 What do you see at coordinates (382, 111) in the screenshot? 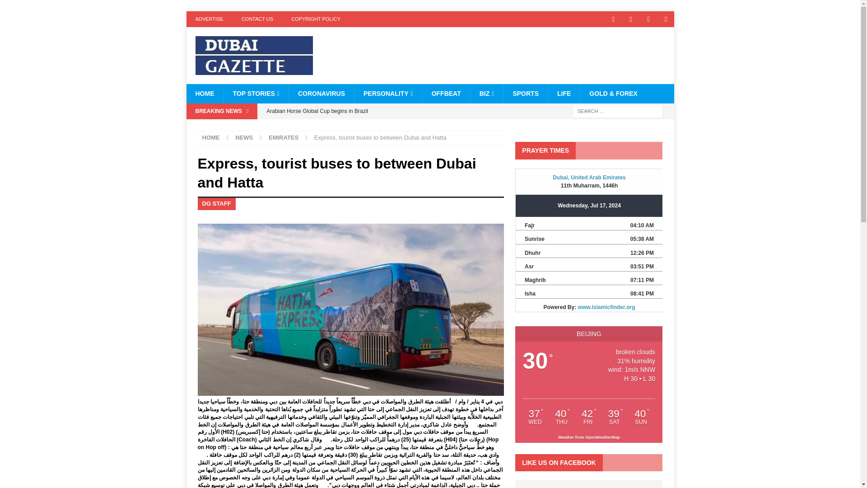
I see `Arabian Horse Global Cup begins in Brazil` at bounding box center [382, 111].